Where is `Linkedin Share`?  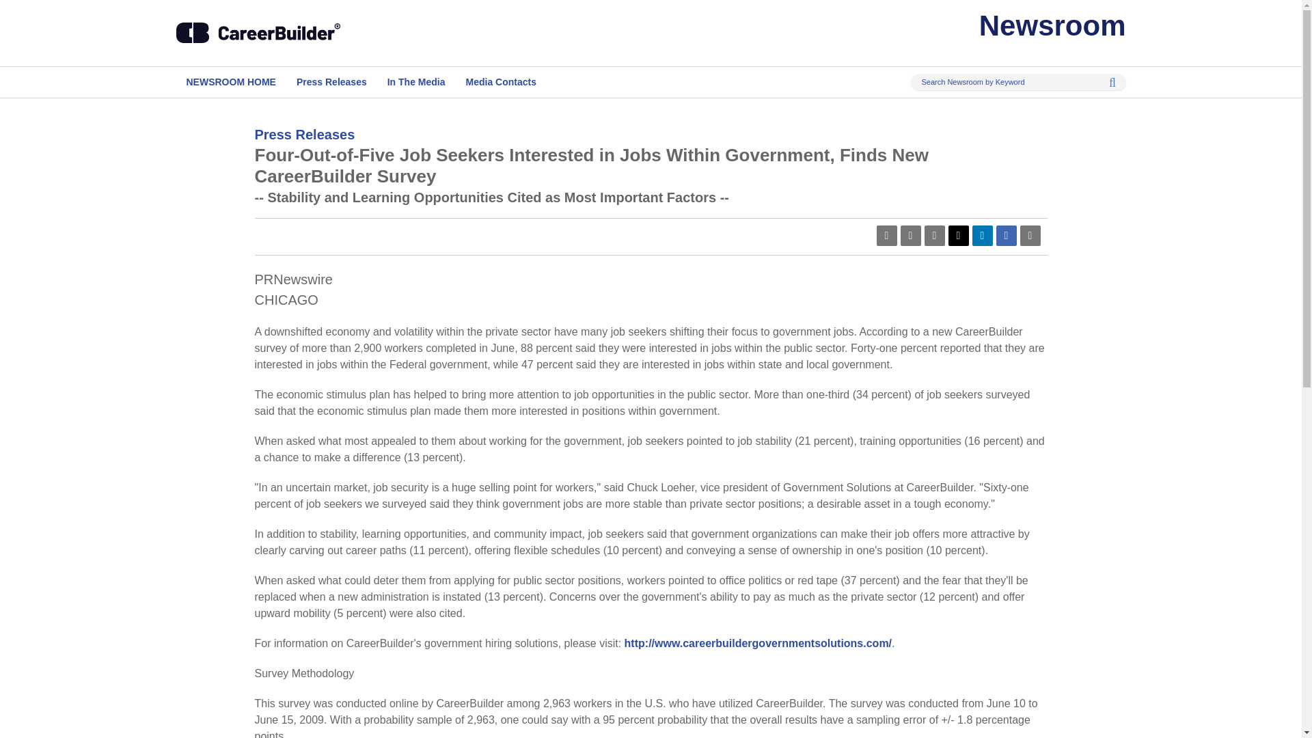
Linkedin Share is located at coordinates (981, 235).